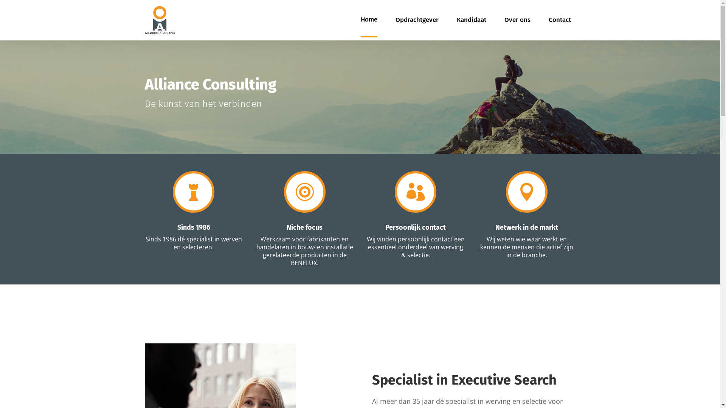 This screenshot has width=726, height=408. What do you see at coordinates (369, 20) in the screenshot?
I see `Home` at bounding box center [369, 20].